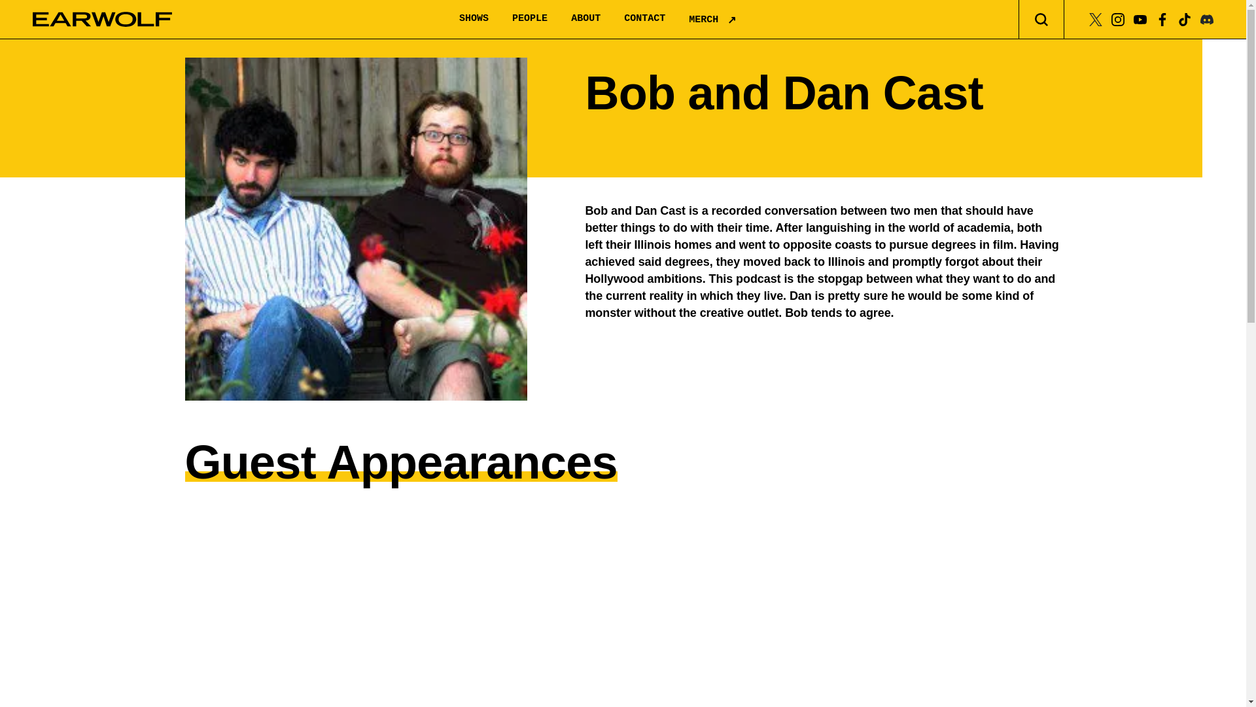  I want to click on YouTube, so click(1140, 18).